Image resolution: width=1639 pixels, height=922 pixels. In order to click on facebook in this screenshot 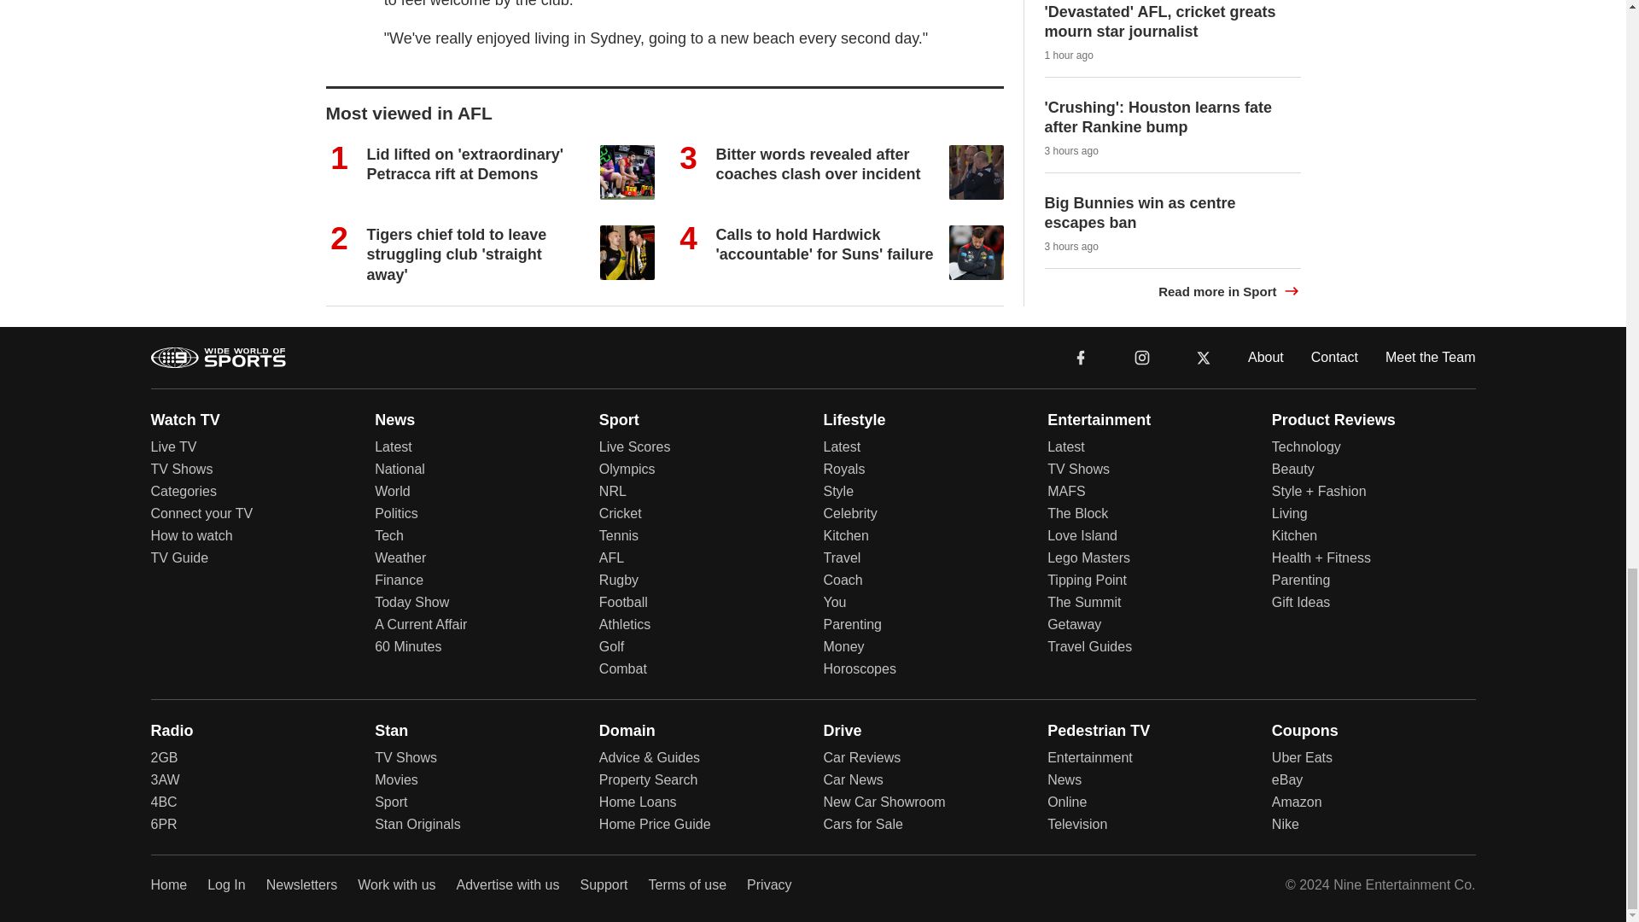, I will do `click(1081, 357)`.